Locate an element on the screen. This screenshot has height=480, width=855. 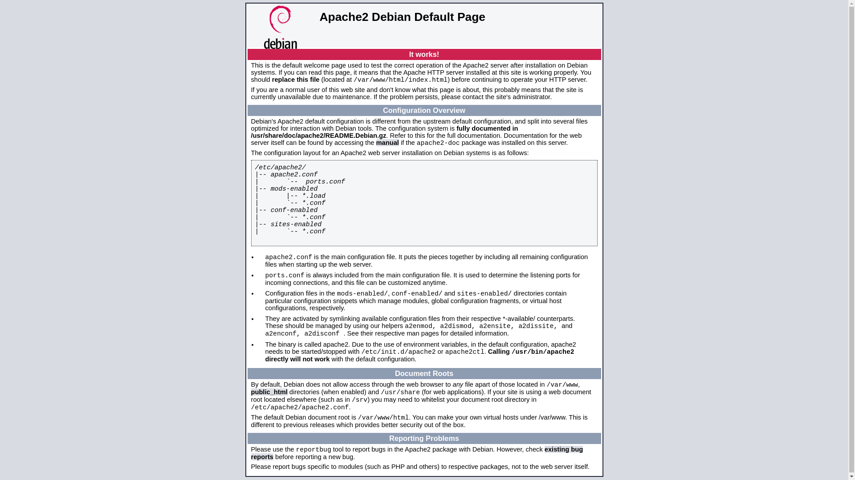
manual is located at coordinates (387, 143).